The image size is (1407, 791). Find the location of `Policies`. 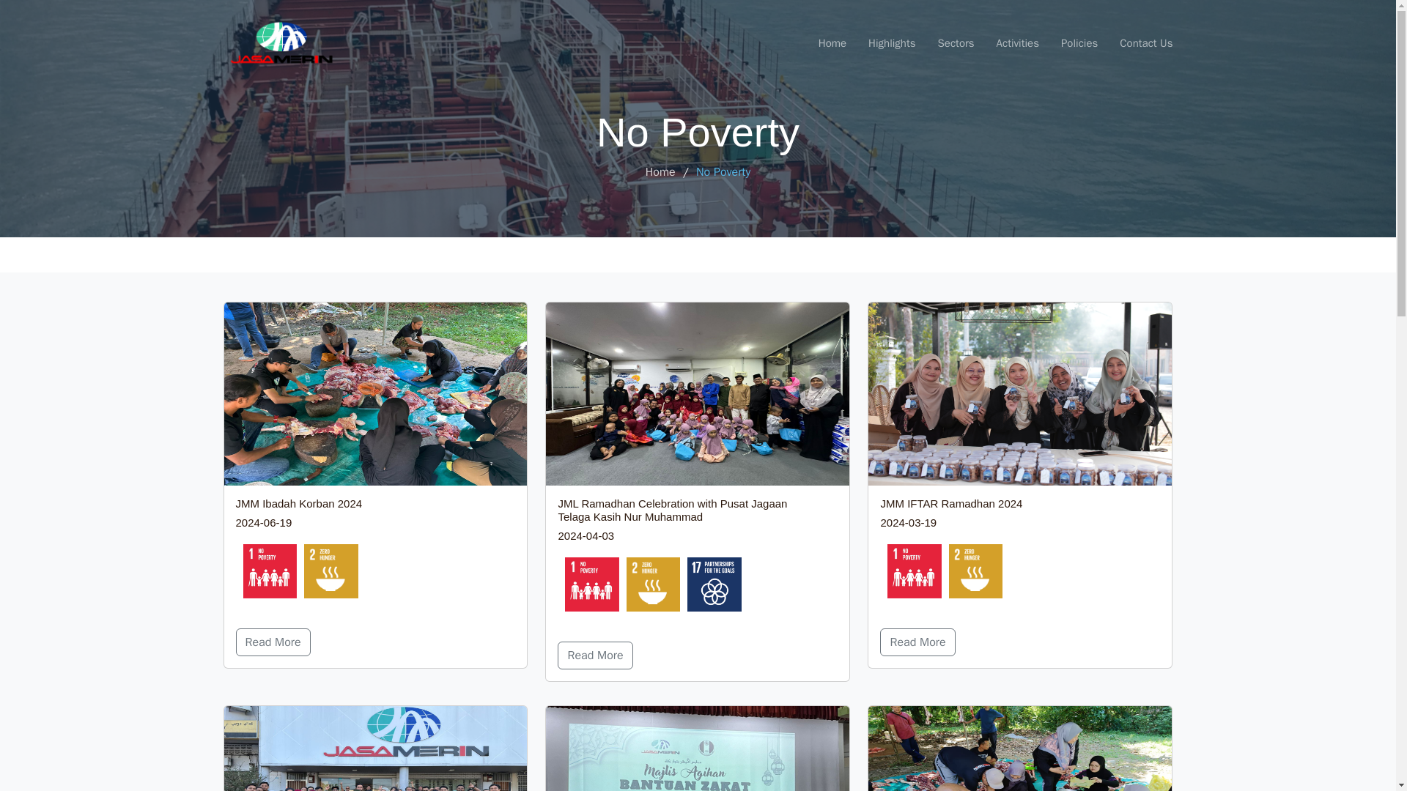

Policies is located at coordinates (1068, 44).